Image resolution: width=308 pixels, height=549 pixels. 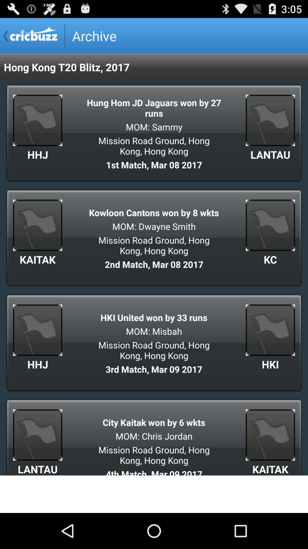 What do you see at coordinates (154, 108) in the screenshot?
I see `launch the hung hom jd` at bounding box center [154, 108].